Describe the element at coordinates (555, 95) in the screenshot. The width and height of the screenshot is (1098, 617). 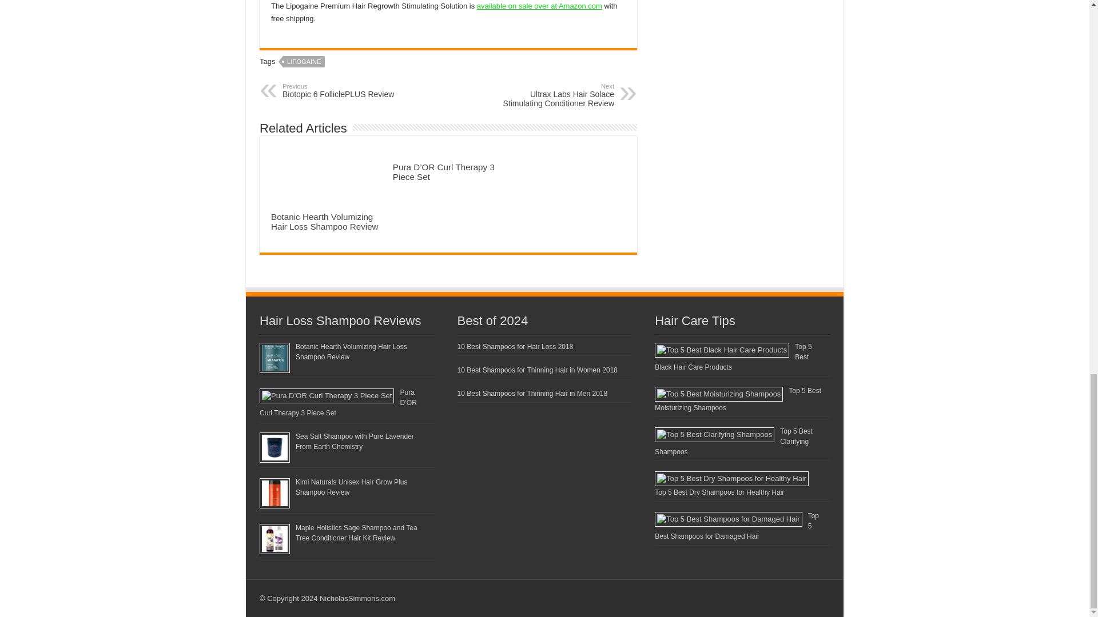
I see `LIPOGAINE` at that location.